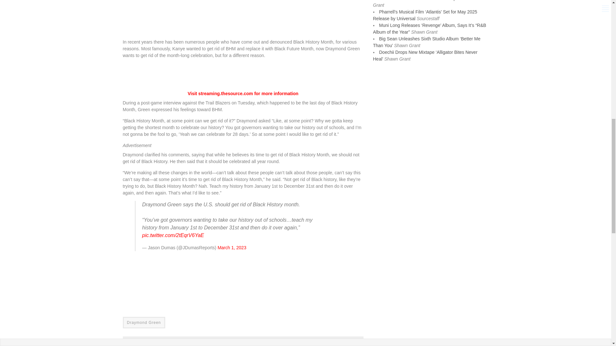 Image resolution: width=616 pixels, height=346 pixels. What do you see at coordinates (232, 247) in the screenshot?
I see `March 1, 2023` at bounding box center [232, 247].